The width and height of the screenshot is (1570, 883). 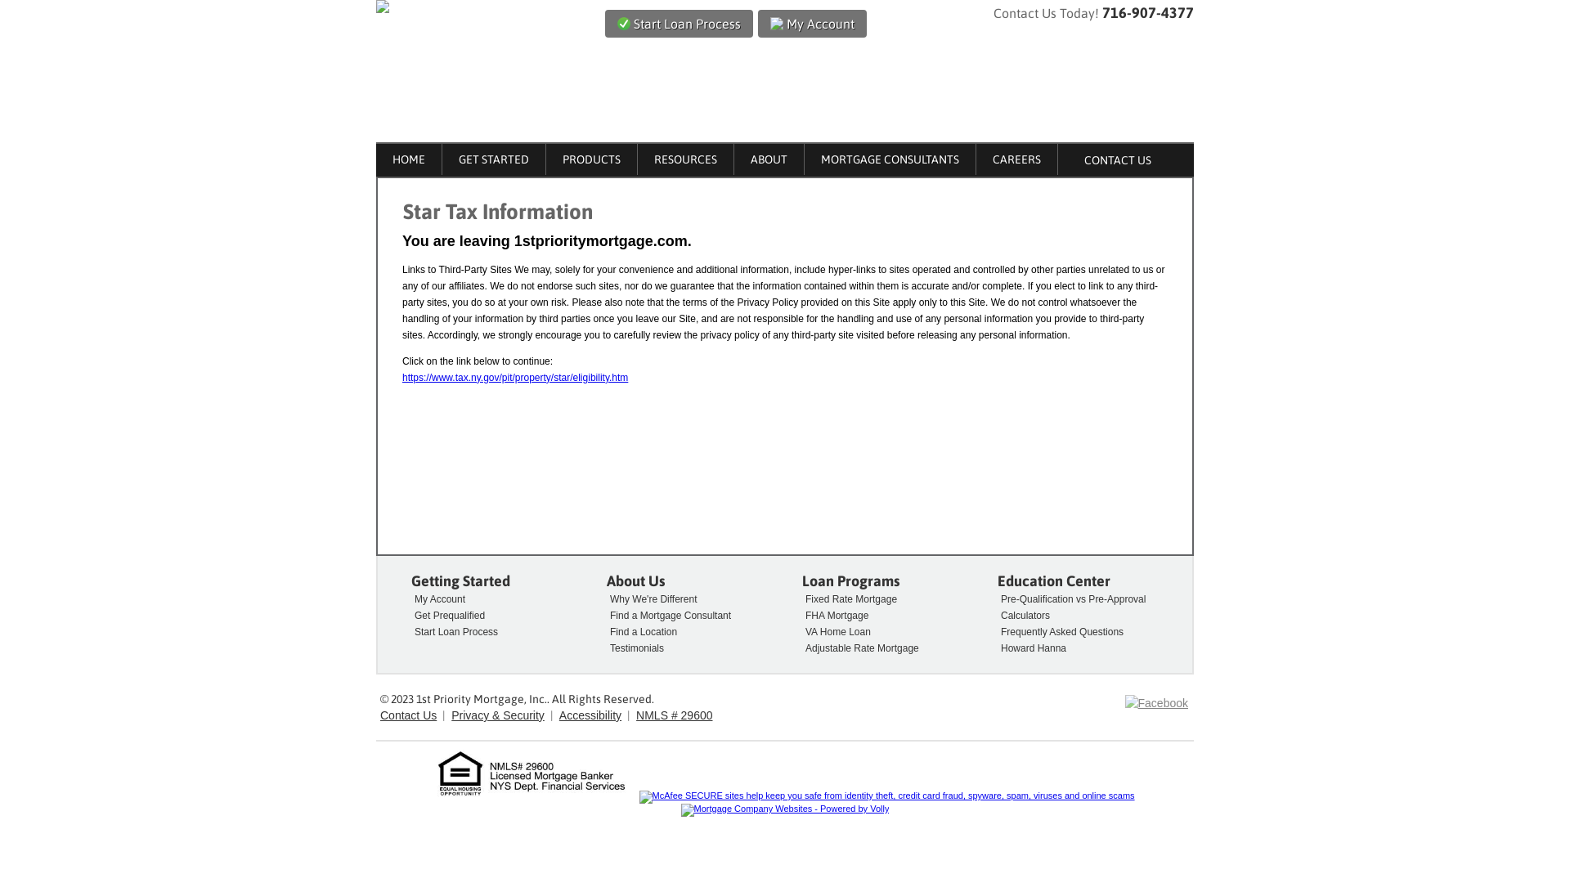 What do you see at coordinates (498, 715) in the screenshot?
I see `Privacy & Security` at bounding box center [498, 715].